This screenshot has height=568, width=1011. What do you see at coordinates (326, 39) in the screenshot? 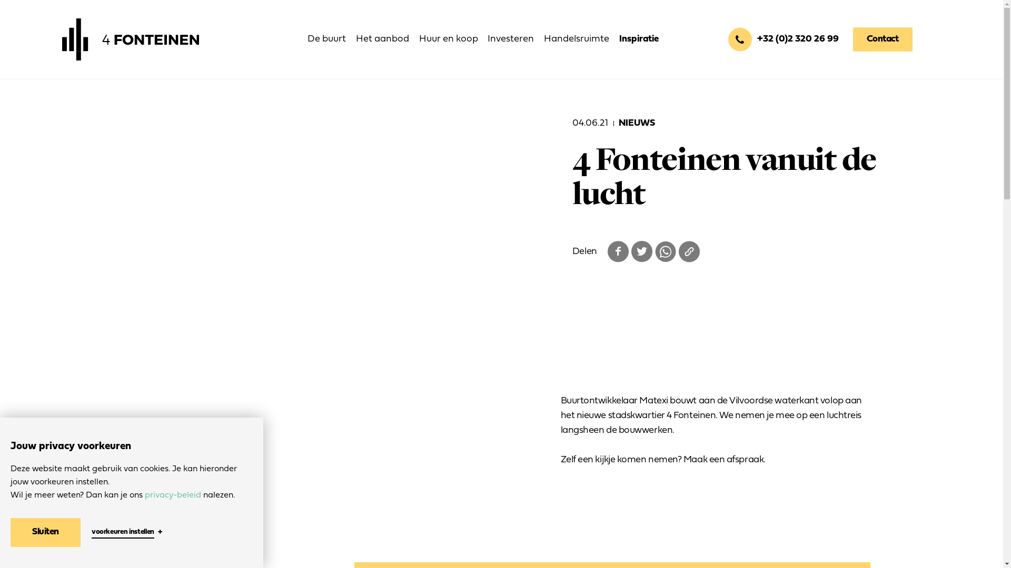
I see `De buurt` at bounding box center [326, 39].